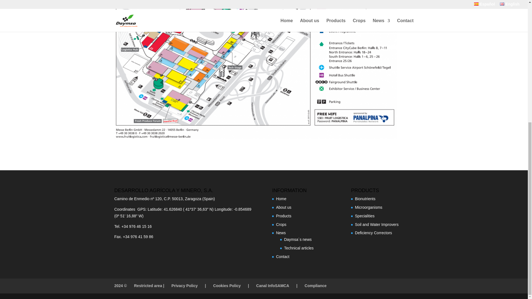 This screenshot has height=299, width=532. Describe the element at coordinates (283, 207) in the screenshot. I see `About us` at that location.